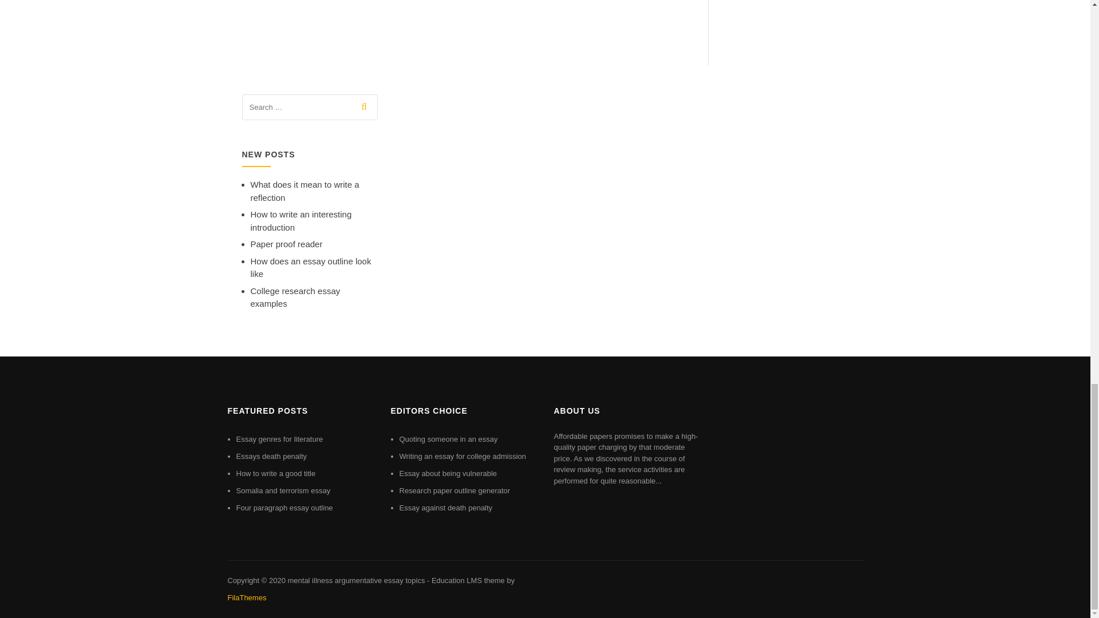 The width and height of the screenshot is (1099, 618). What do you see at coordinates (301, 221) in the screenshot?
I see `How to write an interesting introduction` at bounding box center [301, 221].